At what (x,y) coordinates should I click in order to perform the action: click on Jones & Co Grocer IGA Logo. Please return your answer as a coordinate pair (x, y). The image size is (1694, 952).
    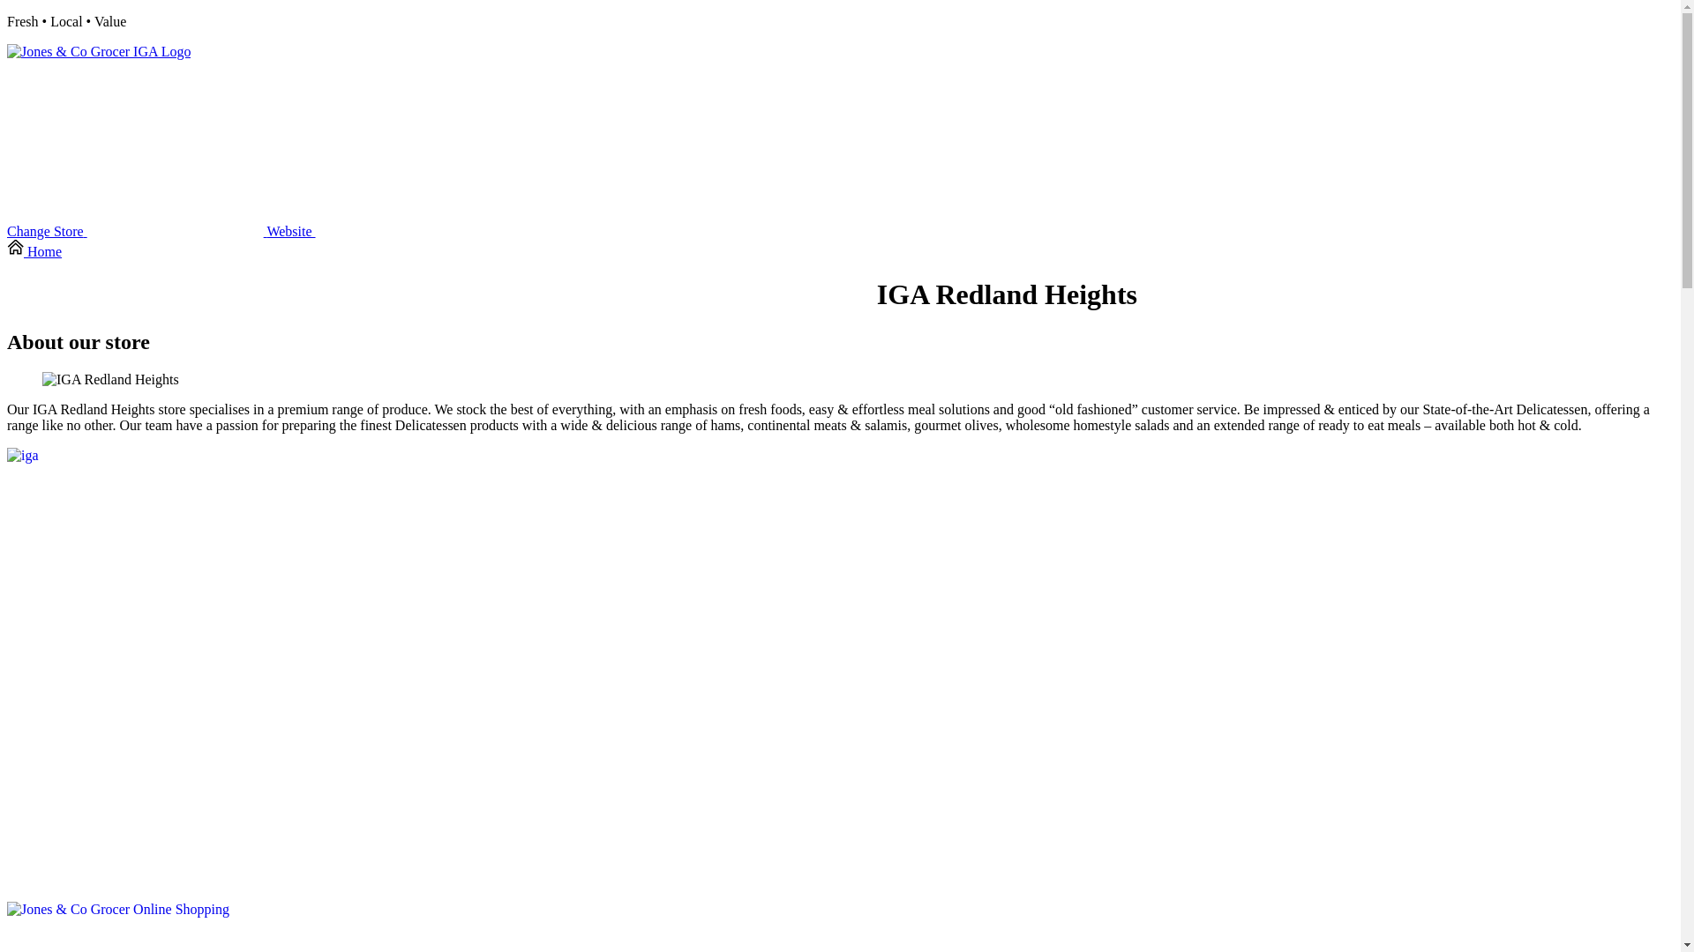
    Looking at the image, I should click on (99, 52).